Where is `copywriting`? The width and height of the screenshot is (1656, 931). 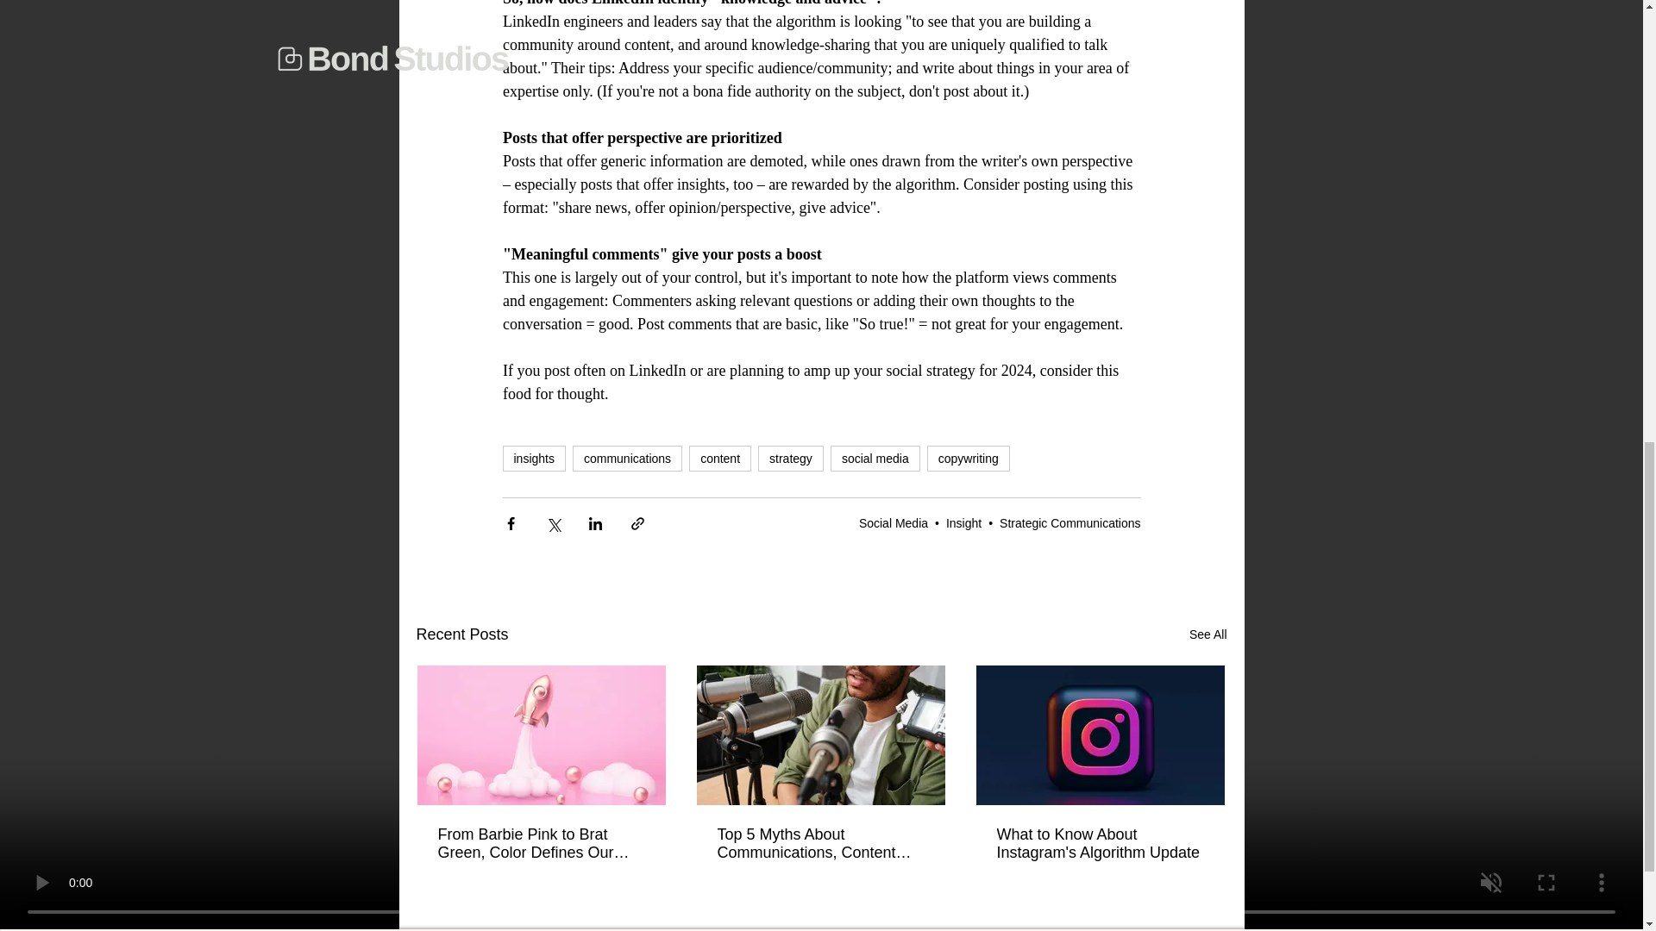
copywriting is located at coordinates (969, 459).